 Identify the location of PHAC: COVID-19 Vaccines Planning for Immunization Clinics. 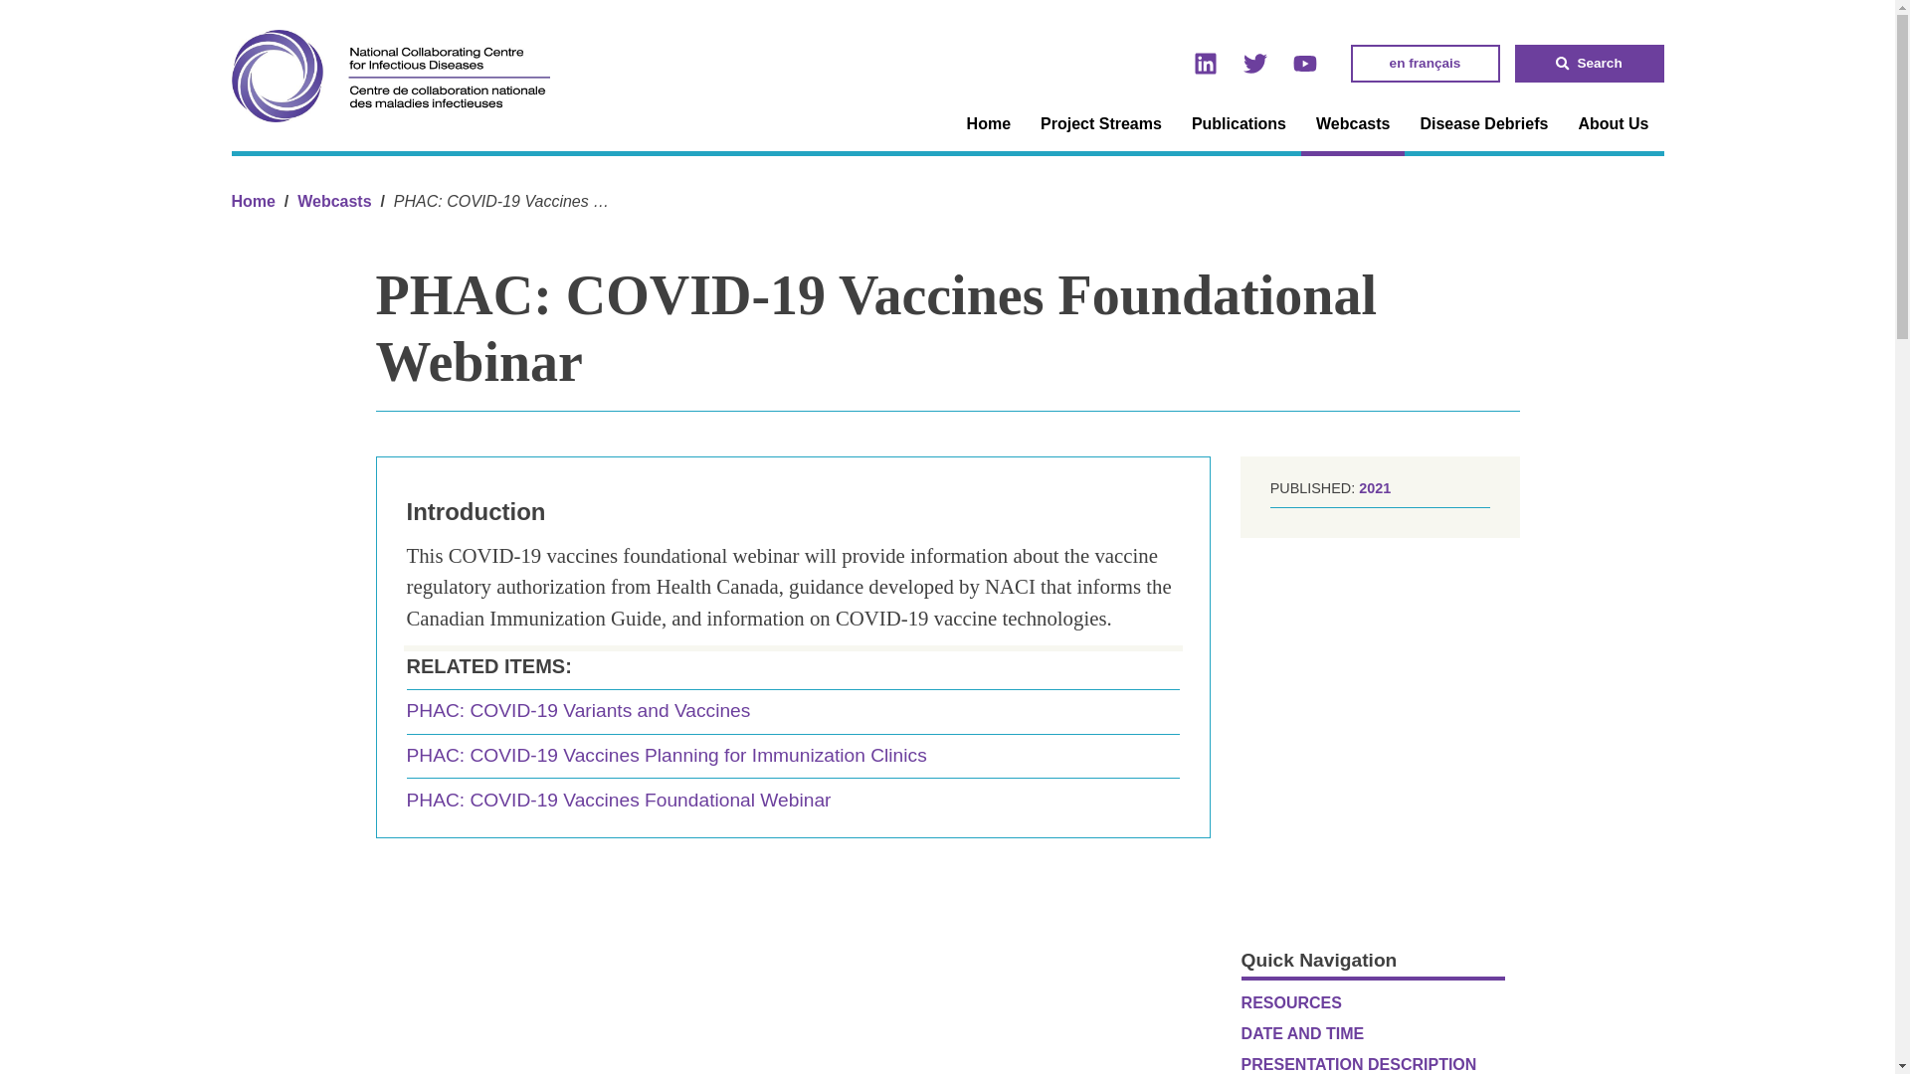
(792, 756).